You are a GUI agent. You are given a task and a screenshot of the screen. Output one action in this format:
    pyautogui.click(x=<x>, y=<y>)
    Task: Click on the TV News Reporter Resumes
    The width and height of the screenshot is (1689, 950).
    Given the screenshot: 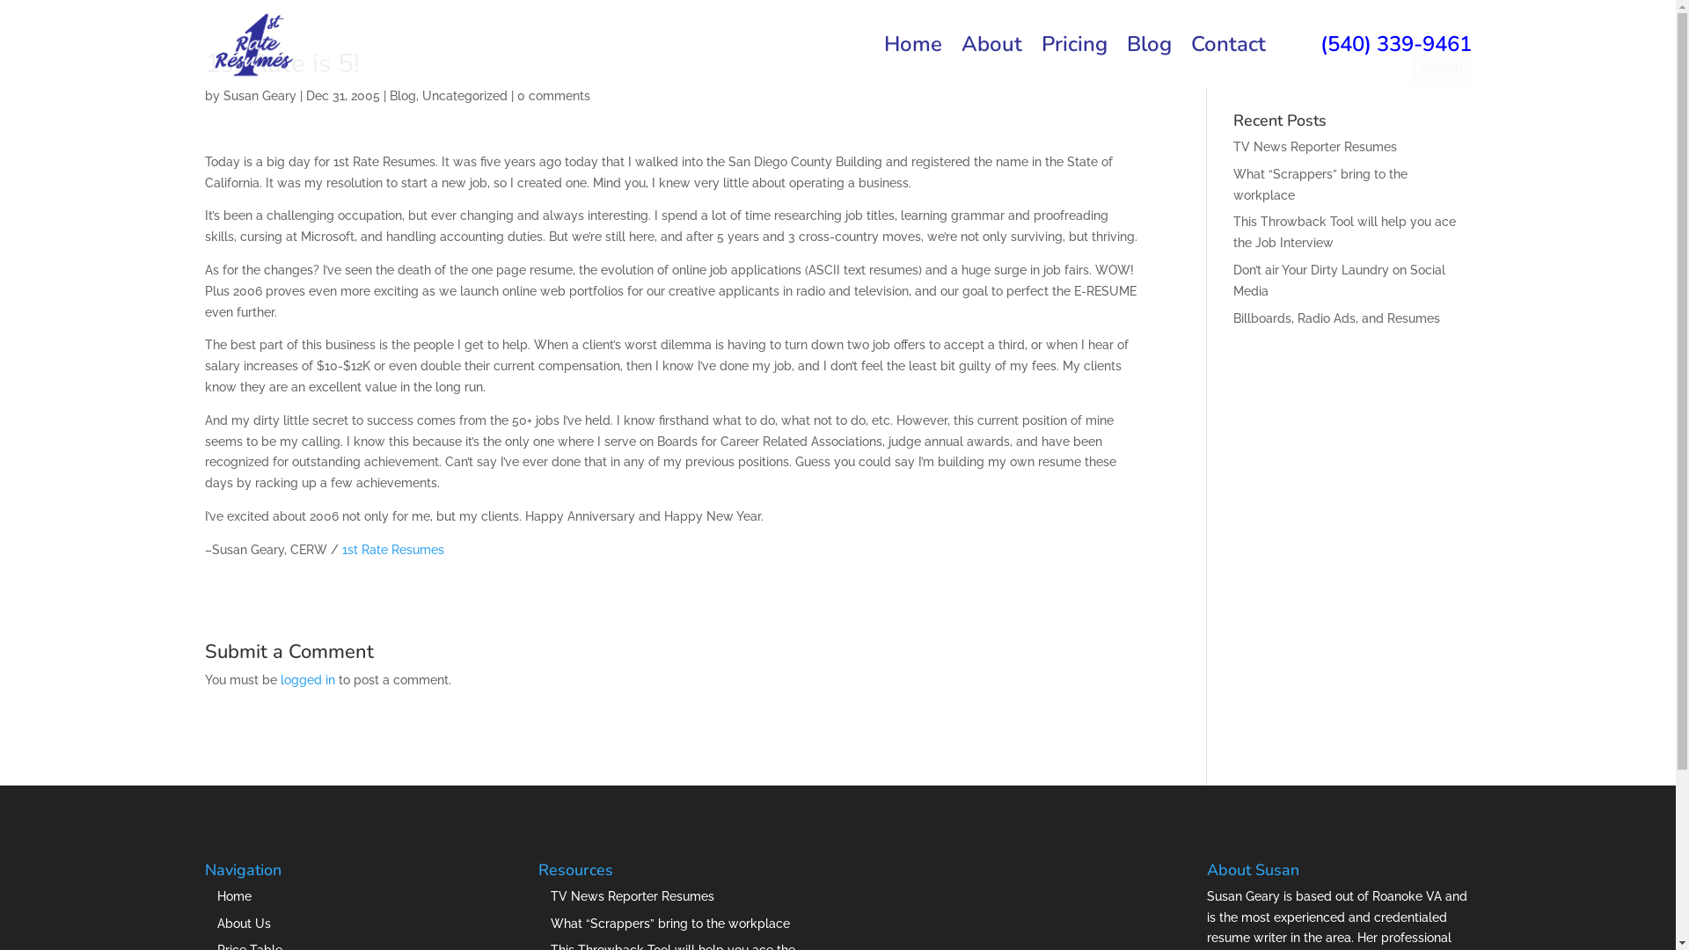 What is the action you would take?
    pyautogui.click(x=1315, y=147)
    